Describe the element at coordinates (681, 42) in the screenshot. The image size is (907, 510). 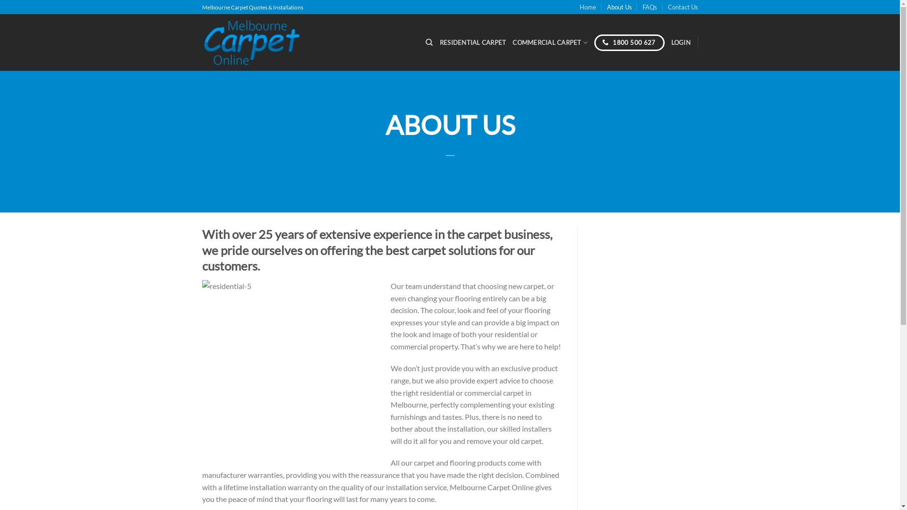
I see `LOGIN` at that location.